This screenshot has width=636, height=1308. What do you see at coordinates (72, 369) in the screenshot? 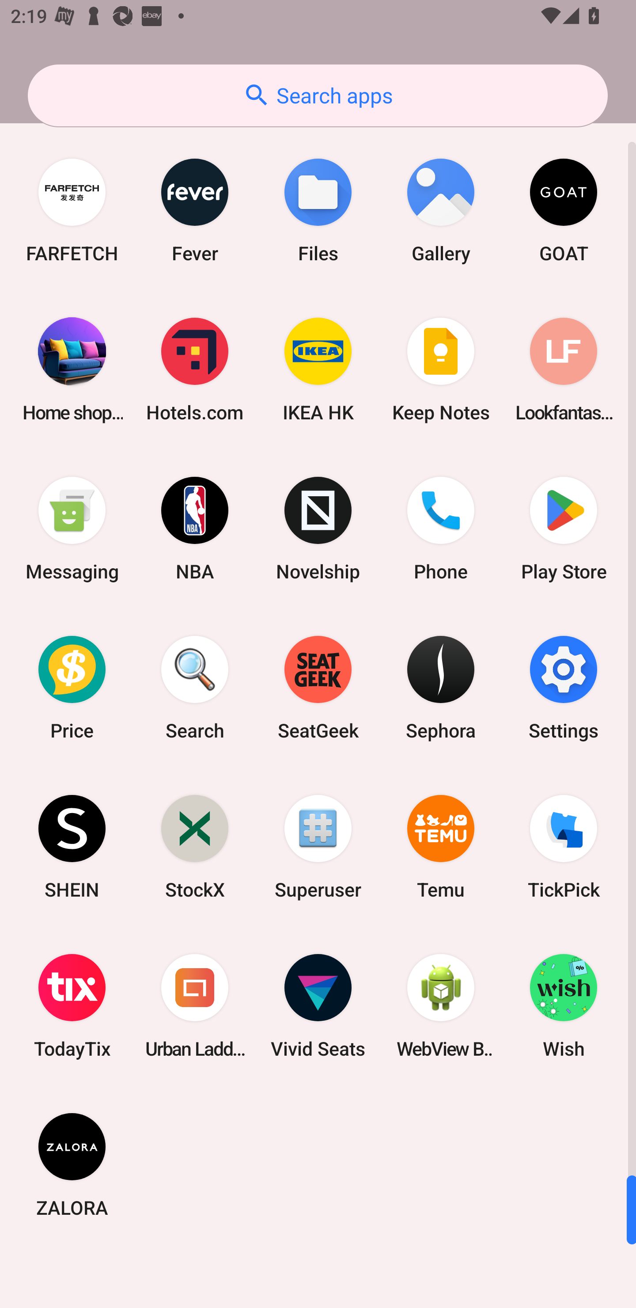
I see `Home shopping` at bounding box center [72, 369].